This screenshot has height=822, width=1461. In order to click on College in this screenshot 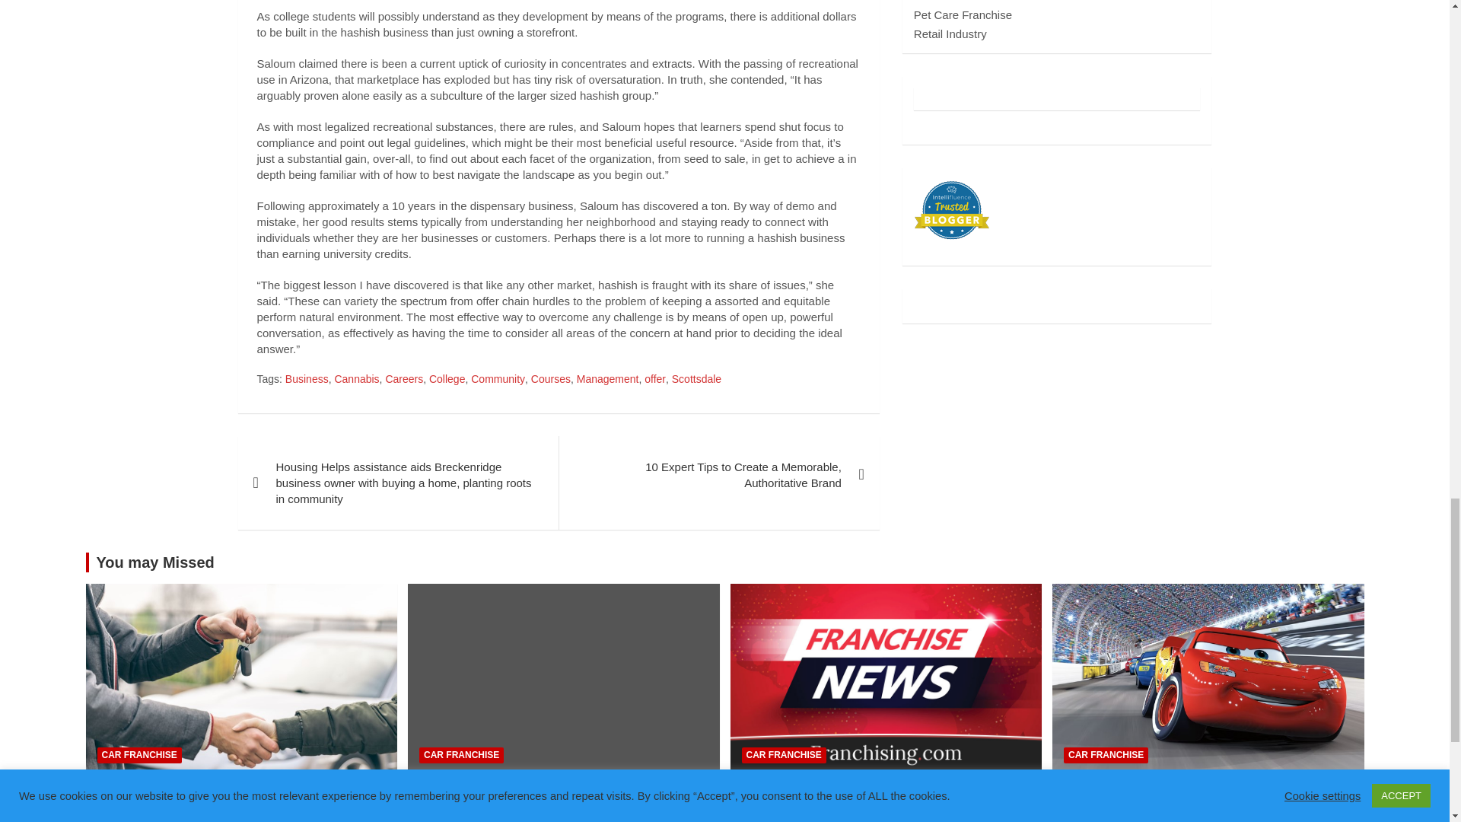, I will do `click(447, 379)`.